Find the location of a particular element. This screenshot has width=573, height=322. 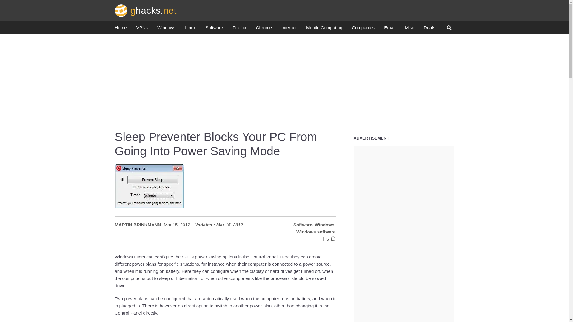

Misc is located at coordinates (409, 29).